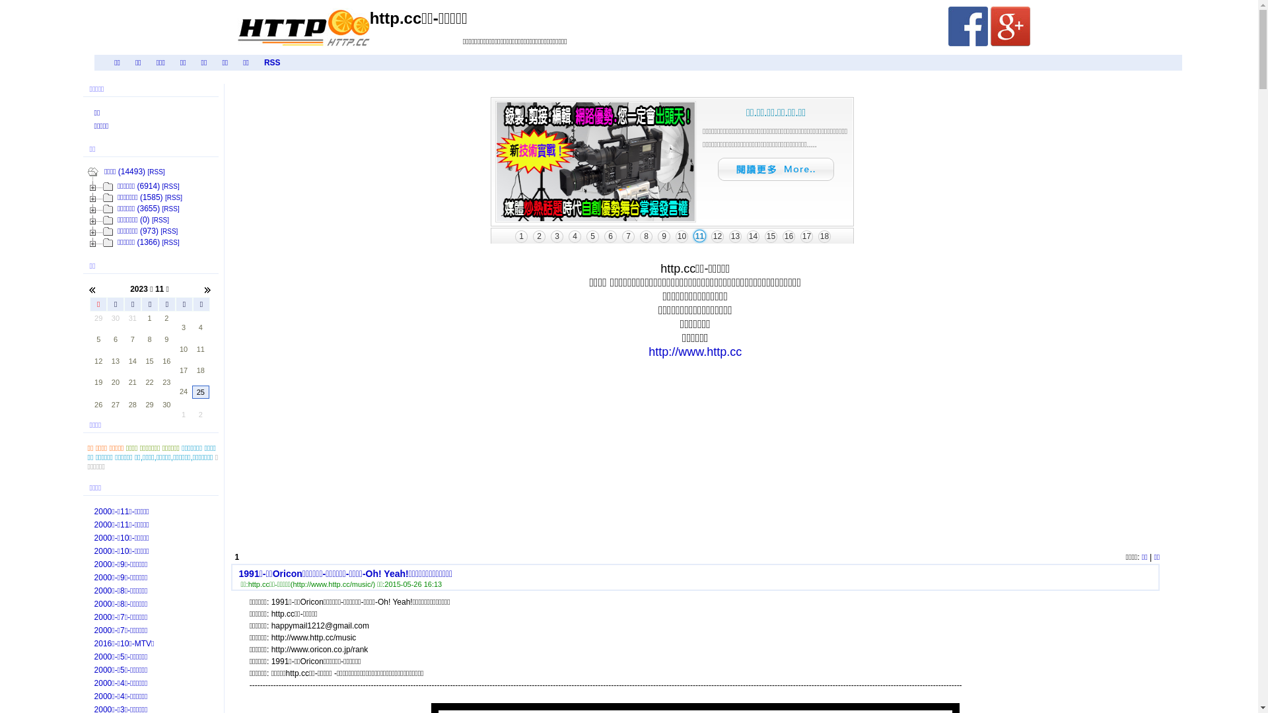 The image size is (1268, 713). What do you see at coordinates (169, 231) in the screenshot?
I see `[RSS]` at bounding box center [169, 231].